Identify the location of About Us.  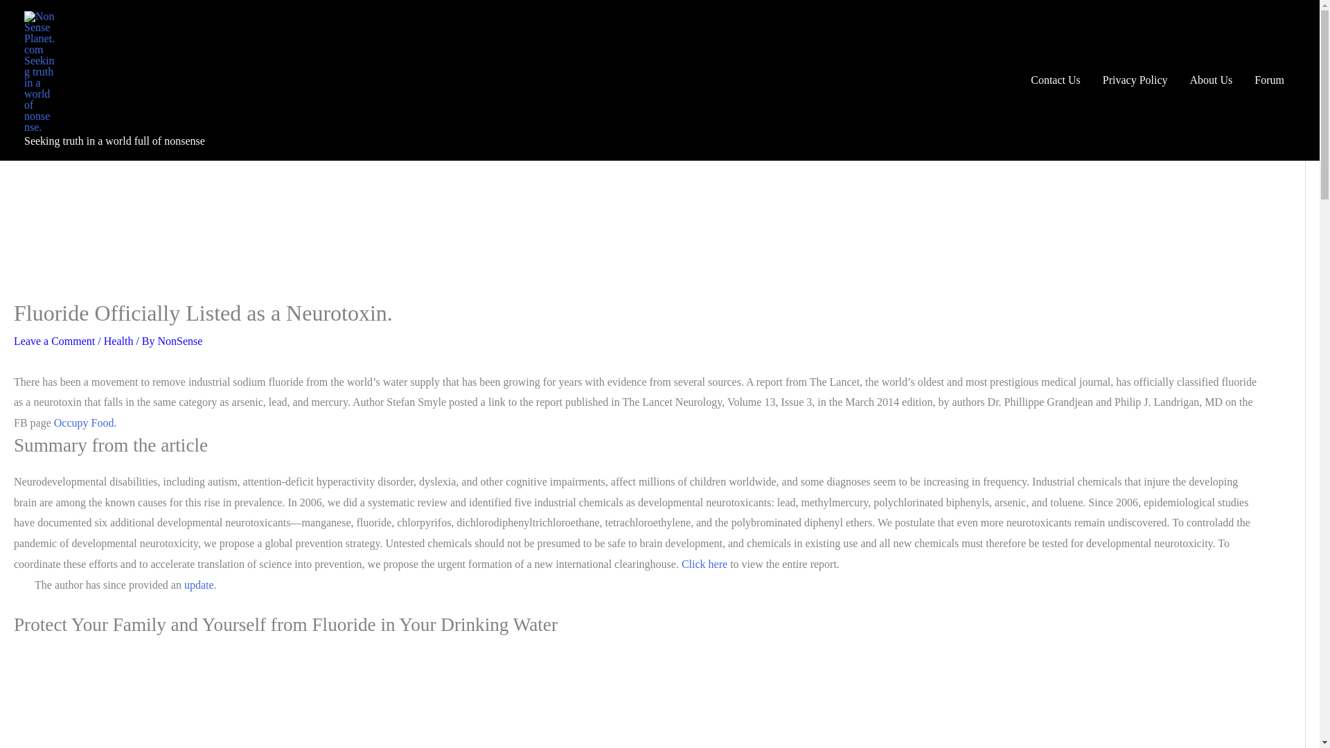
(1211, 80).